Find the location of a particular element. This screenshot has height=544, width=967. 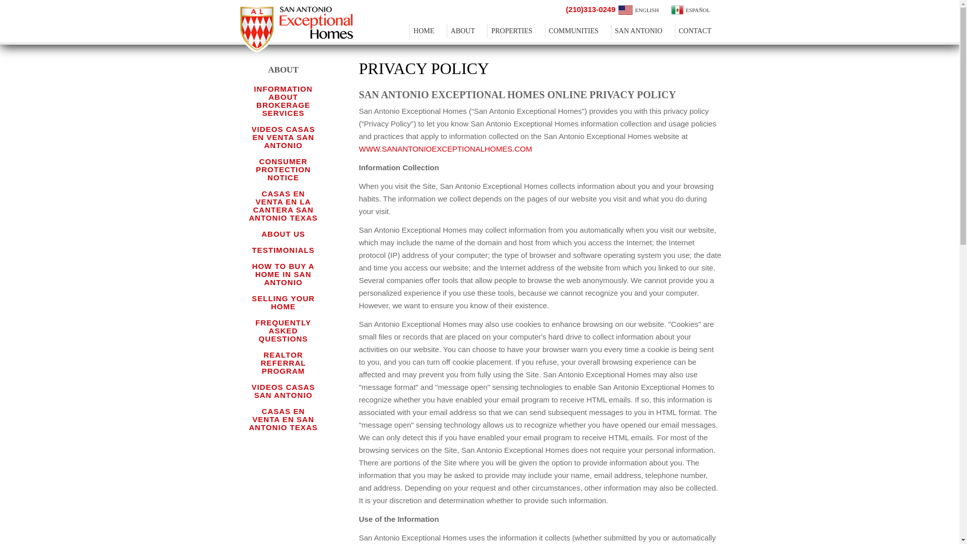

CONTACT is located at coordinates (698, 31).